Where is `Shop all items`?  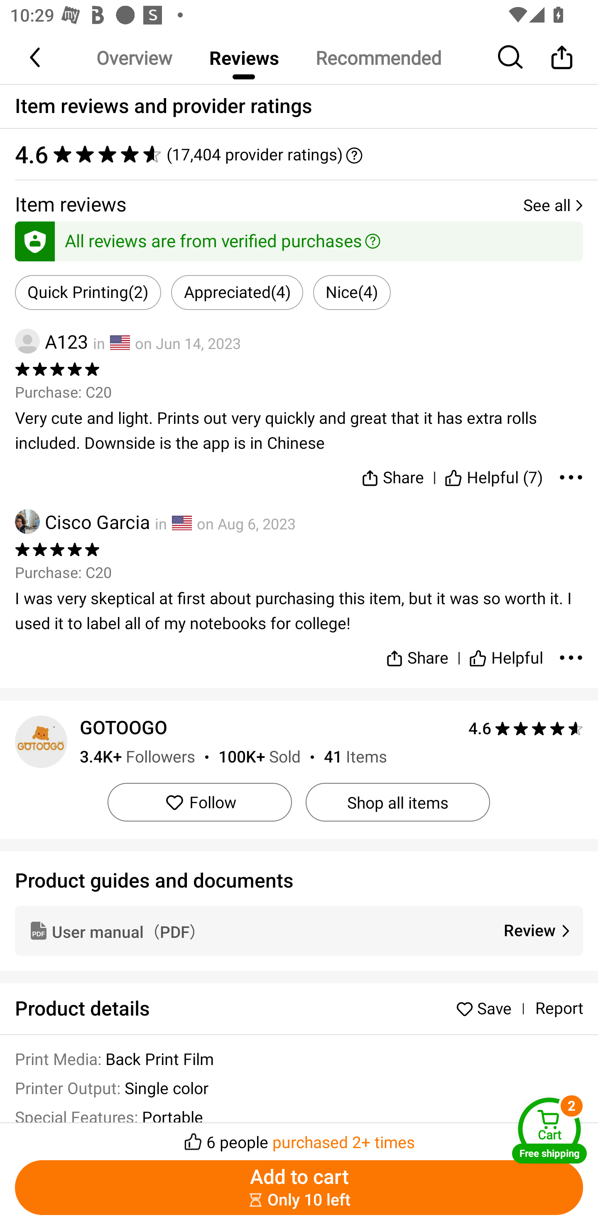 Shop all items is located at coordinates (397, 802).